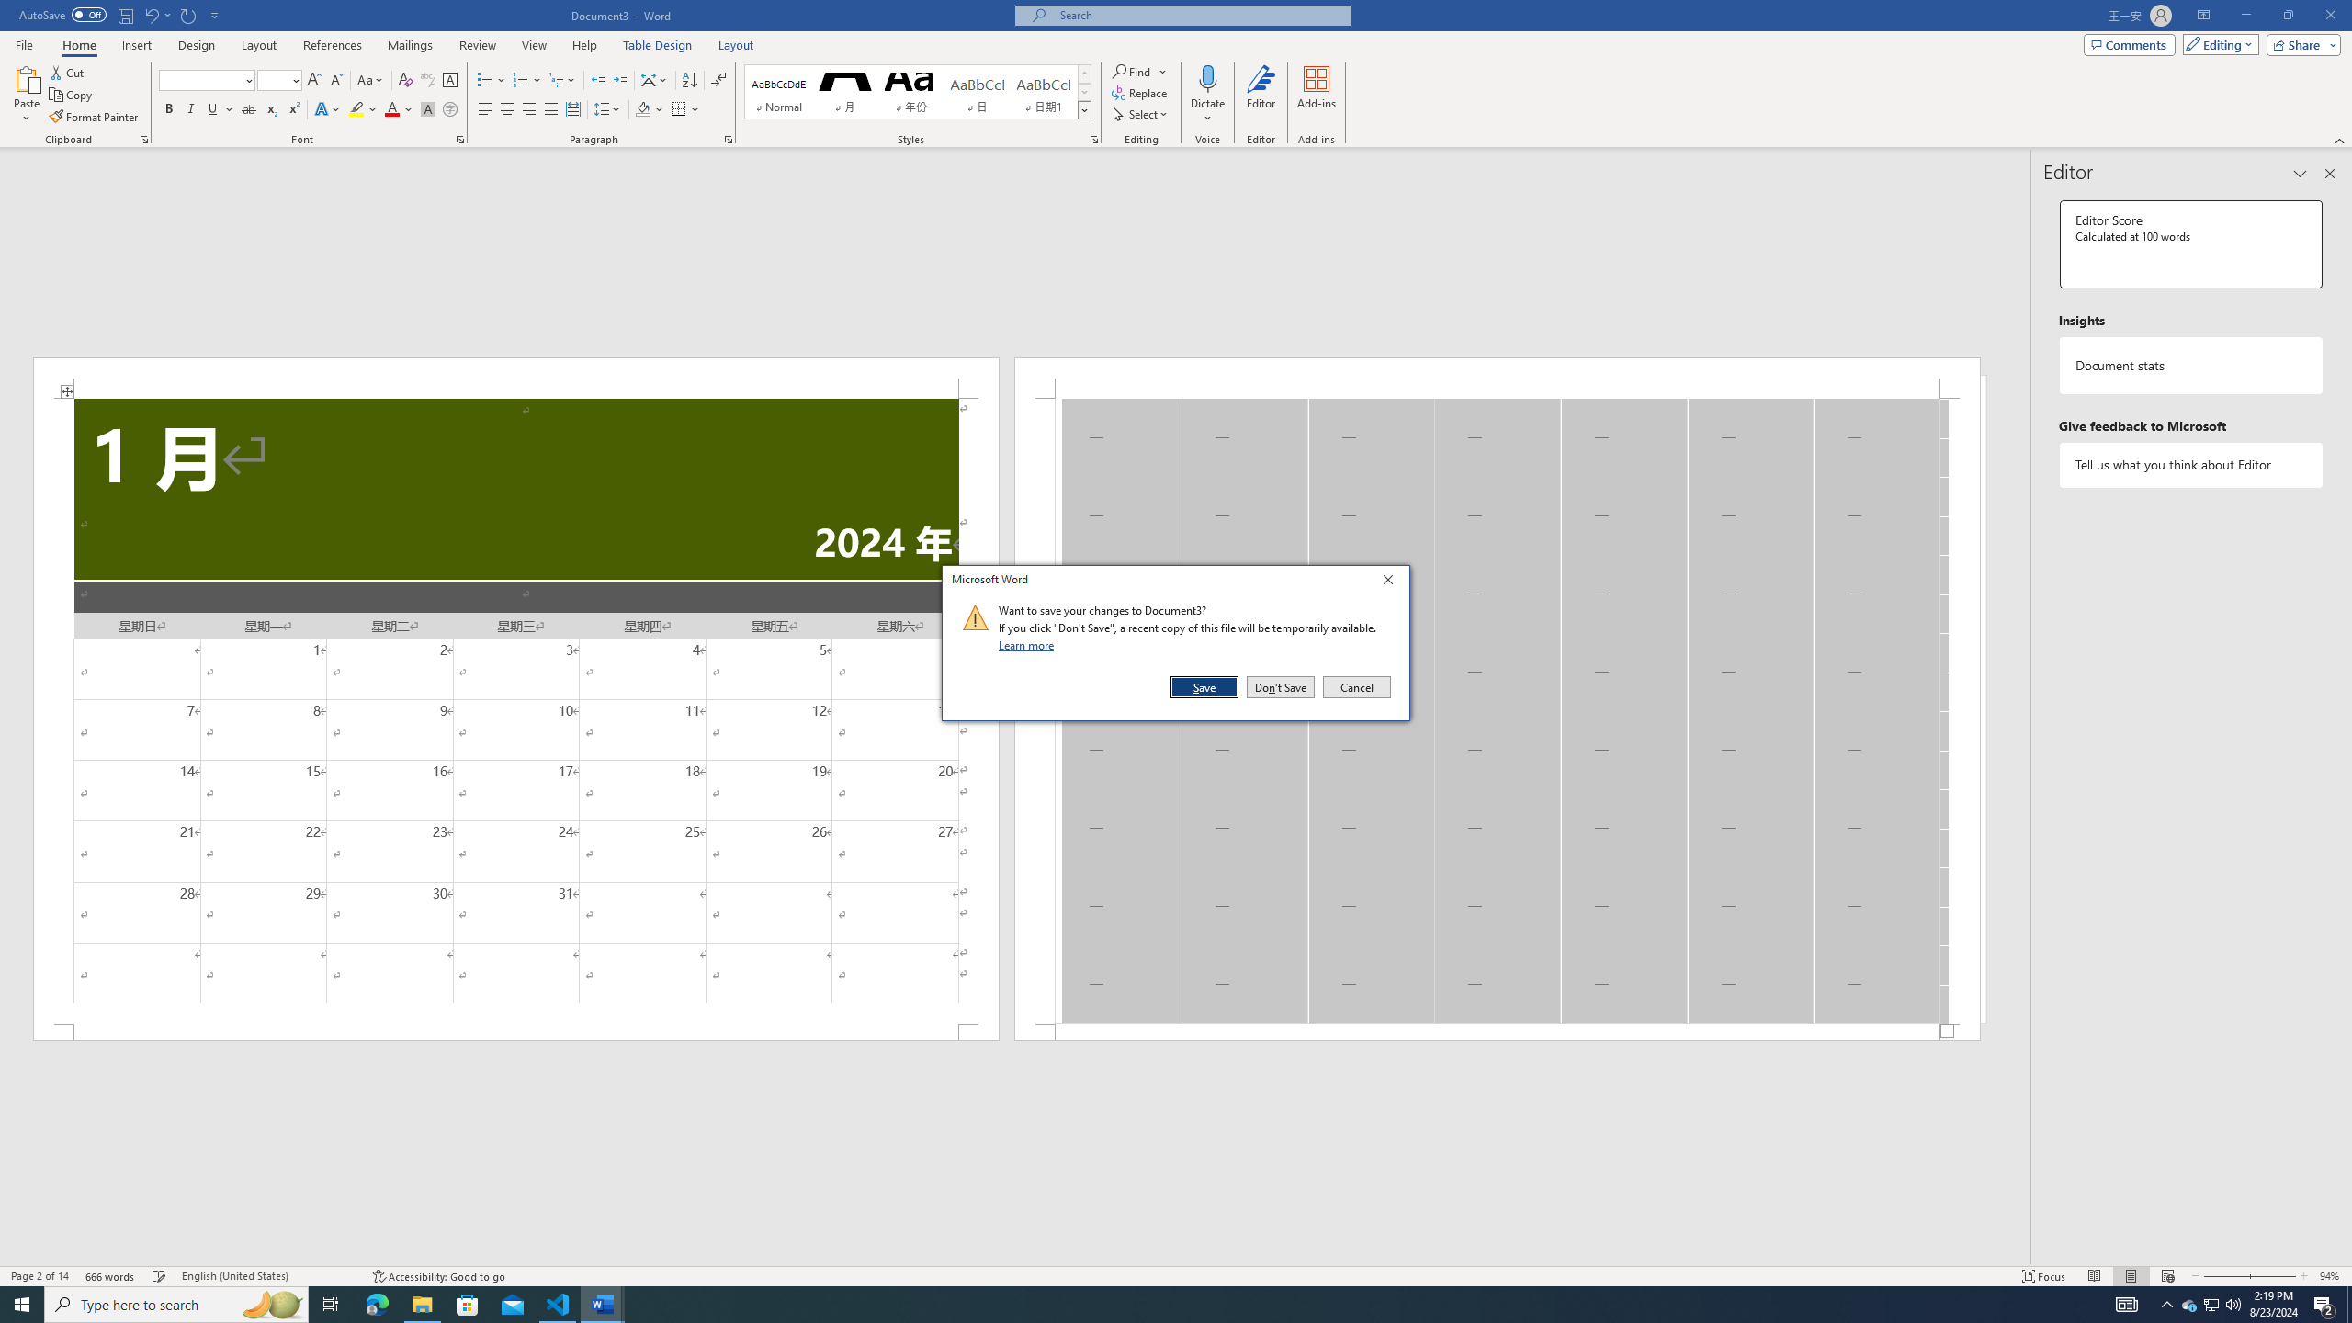 This screenshot has height=1323, width=2352. Describe the element at coordinates (169, 110) in the screenshot. I see `Bold` at that location.